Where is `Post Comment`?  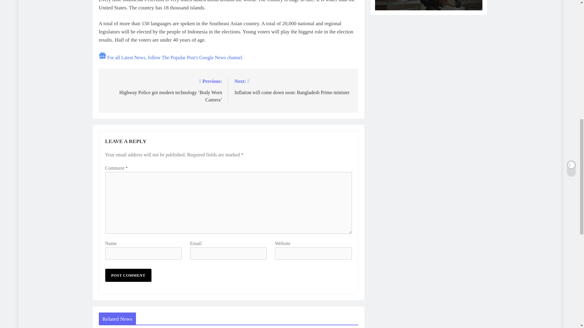 Post Comment is located at coordinates (128, 275).